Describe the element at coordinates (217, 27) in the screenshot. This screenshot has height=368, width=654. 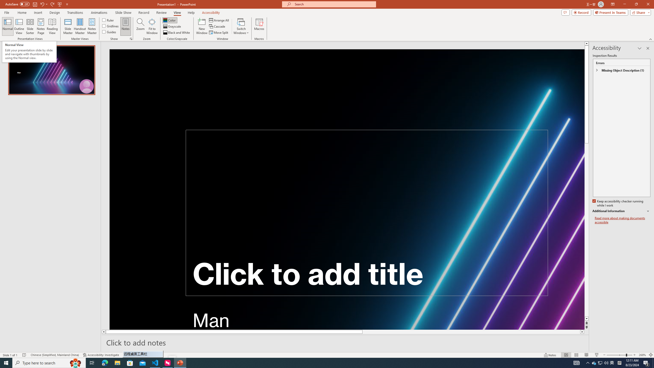
I see `Cascade` at that location.